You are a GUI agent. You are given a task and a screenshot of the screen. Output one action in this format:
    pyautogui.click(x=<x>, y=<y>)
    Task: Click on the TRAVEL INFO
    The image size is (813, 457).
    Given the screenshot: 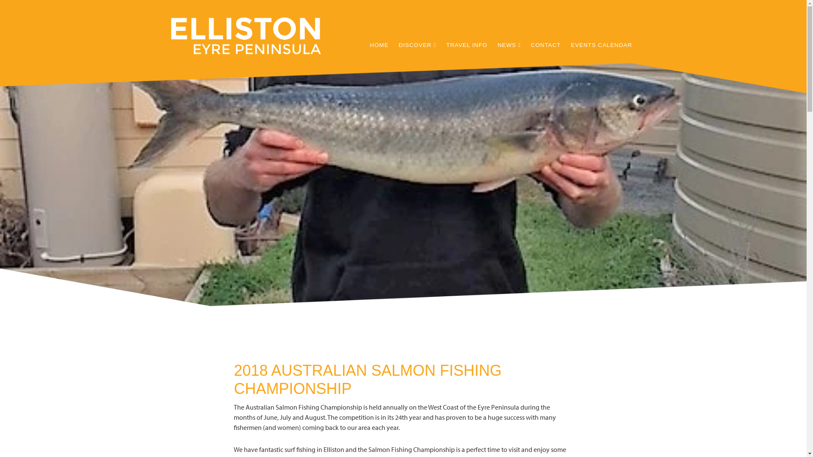 What is the action you would take?
    pyautogui.click(x=467, y=36)
    